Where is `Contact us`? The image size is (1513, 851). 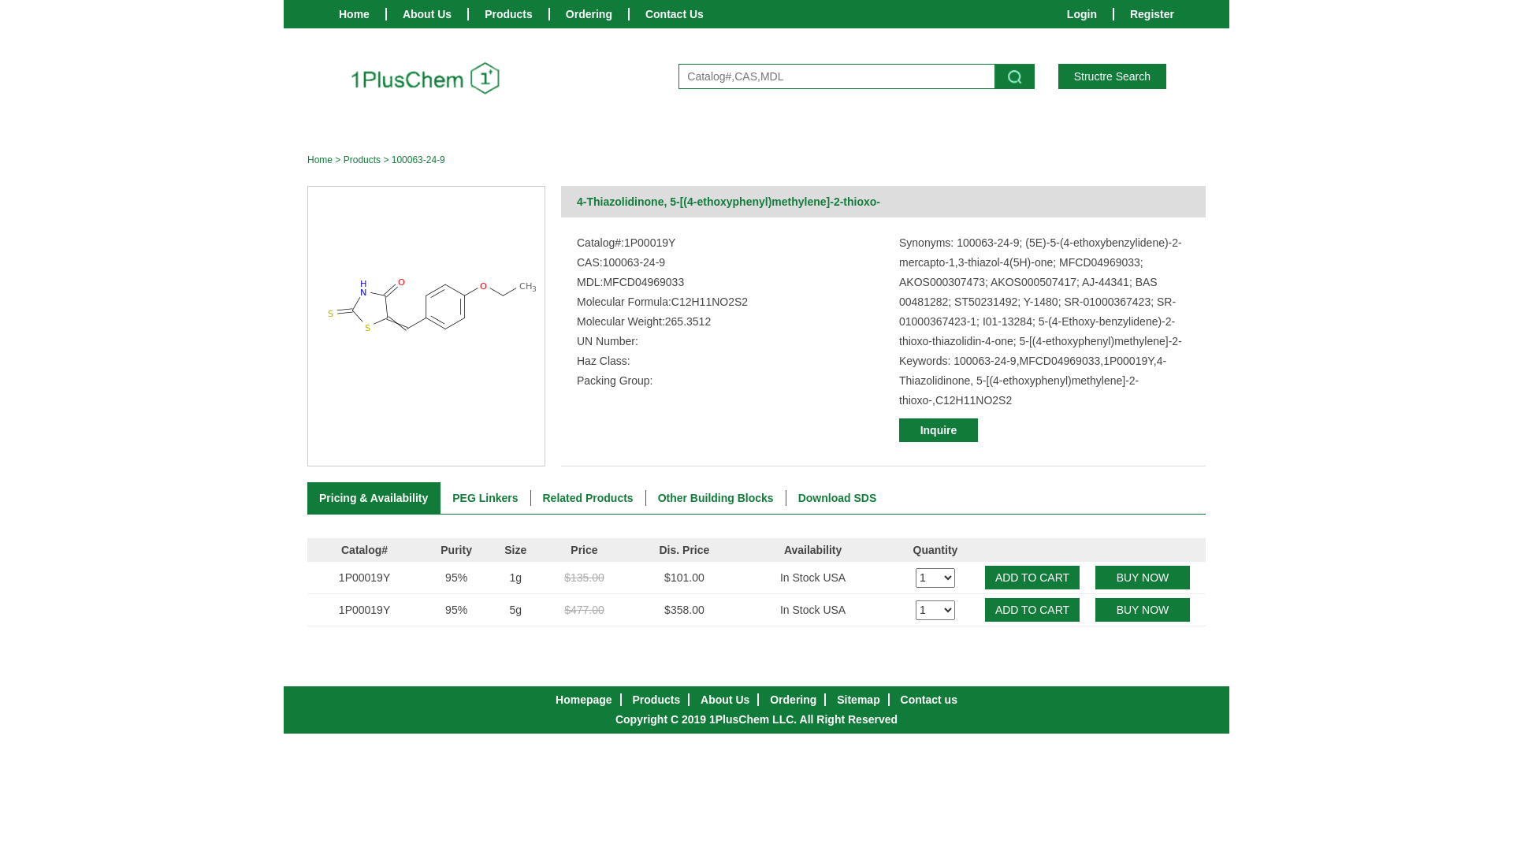 Contact us is located at coordinates (929, 700).